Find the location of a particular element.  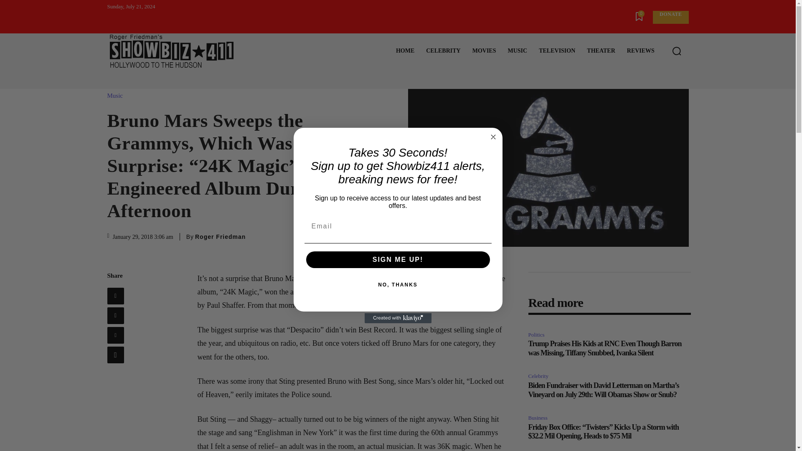

TELEVISION is located at coordinates (557, 51).